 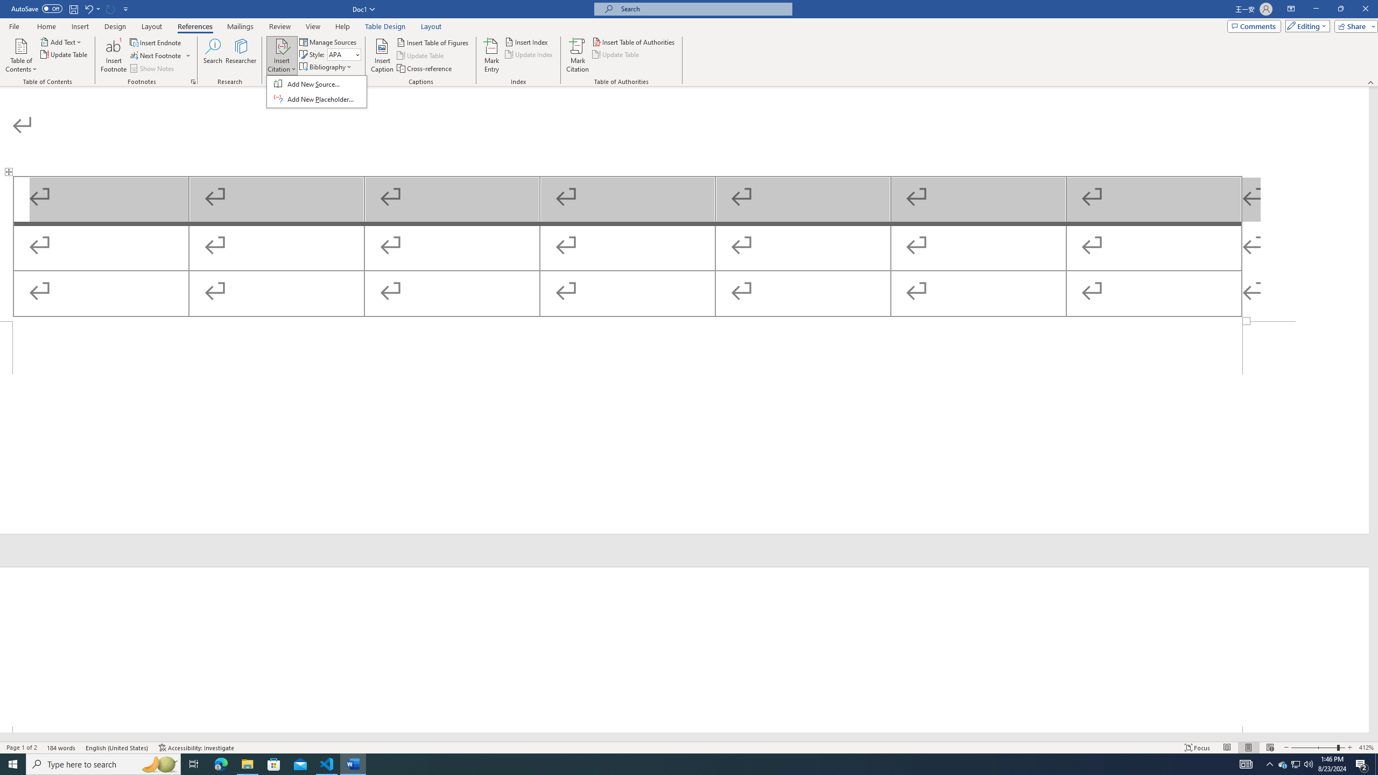 What do you see at coordinates (328, 42) in the screenshot?
I see `Manage Sources...` at bounding box center [328, 42].